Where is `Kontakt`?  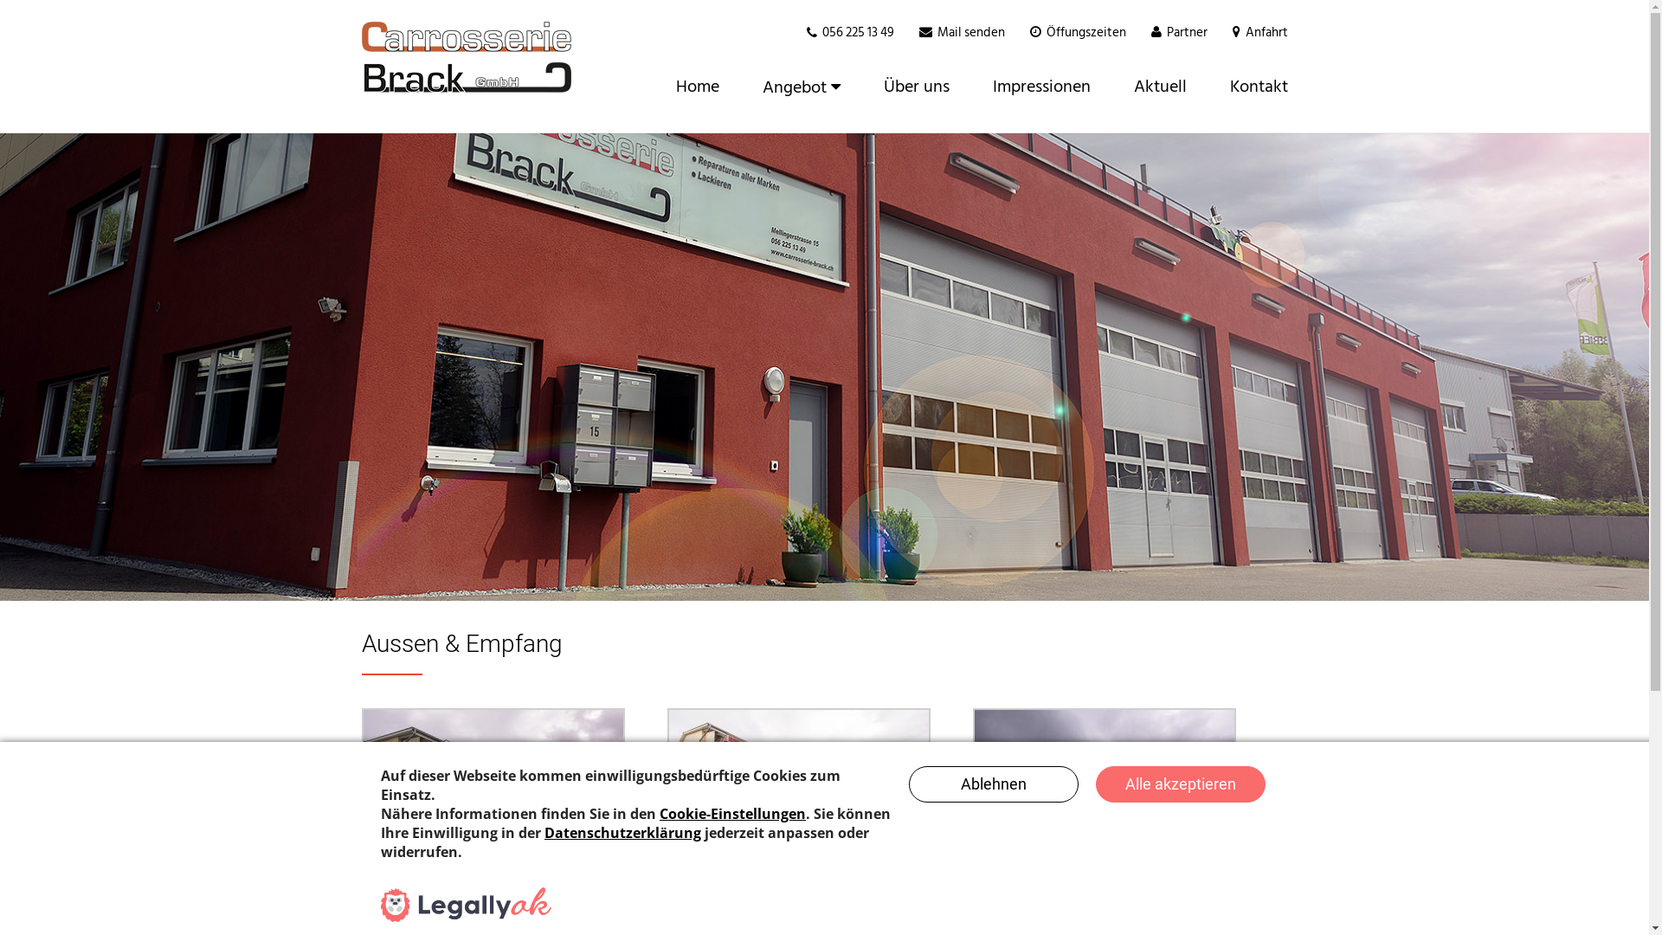 Kontakt is located at coordinates (1248, 87).